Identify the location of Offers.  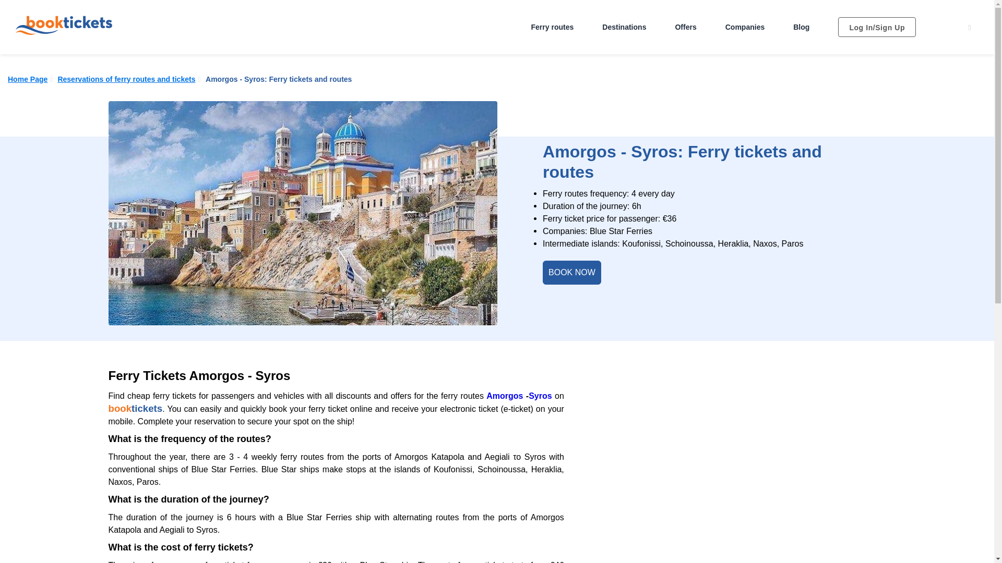
(685, 27).